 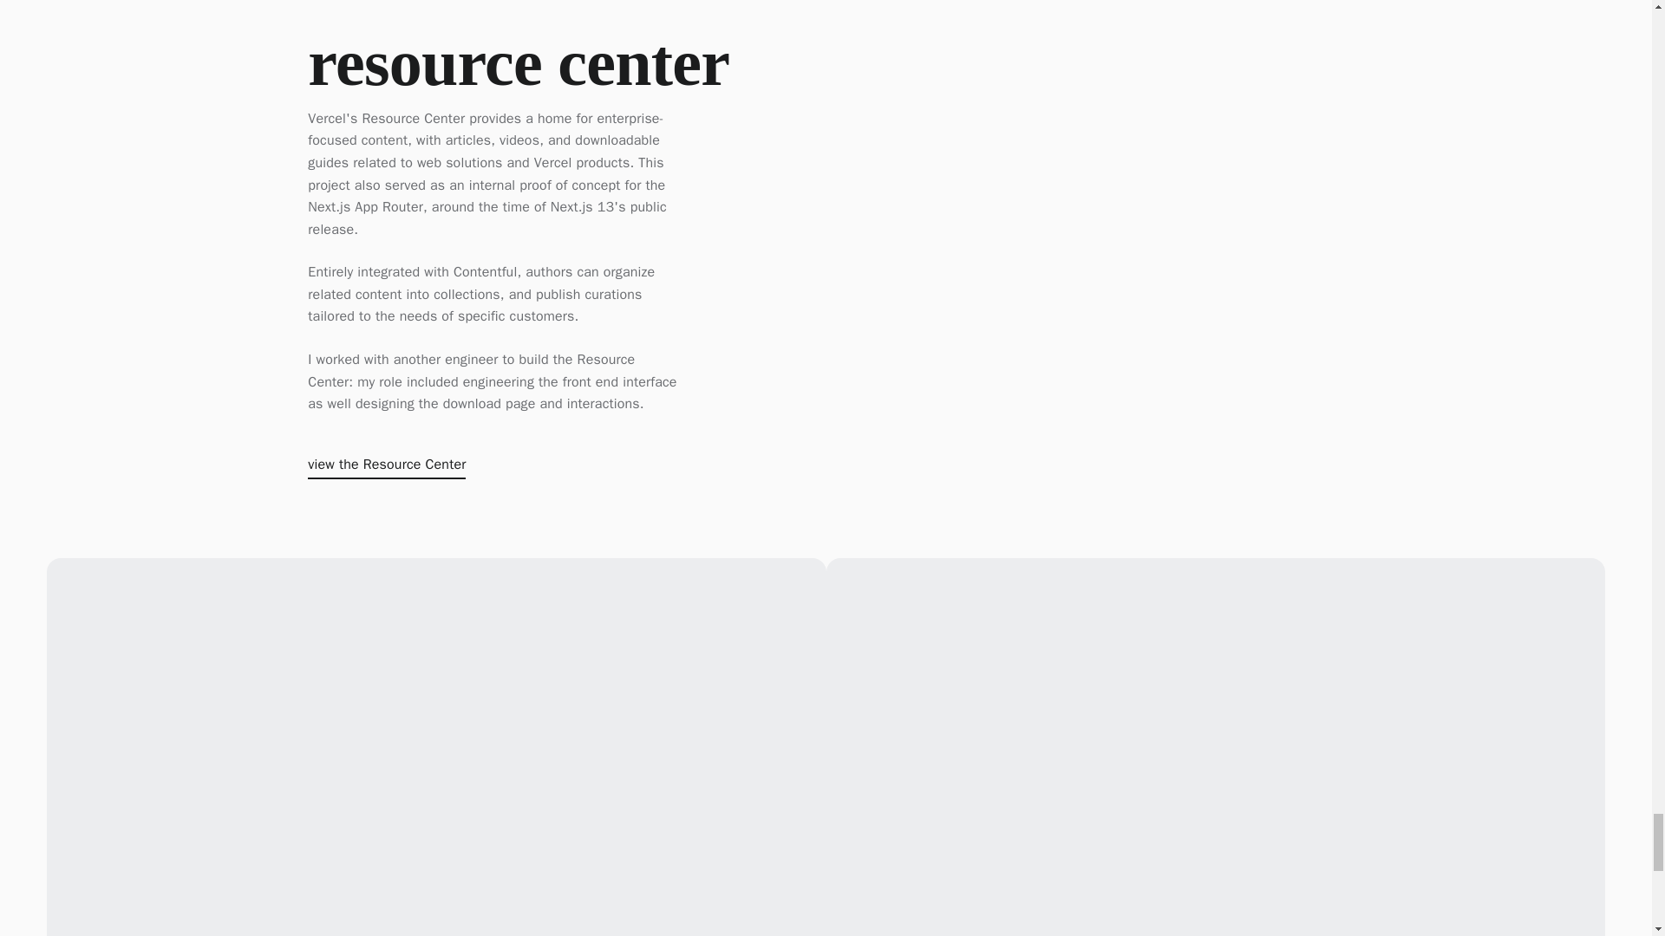 What do you see at coordinates (387, 468) in the screenshot?
I see `view the Resource Center` at bounding box center [387, 468].